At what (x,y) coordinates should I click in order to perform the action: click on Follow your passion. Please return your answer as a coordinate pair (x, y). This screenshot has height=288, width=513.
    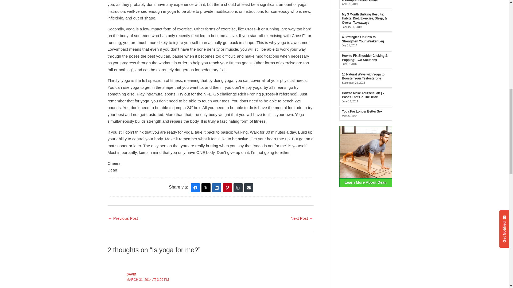
    Looking at the image, I should click on (301, 219).